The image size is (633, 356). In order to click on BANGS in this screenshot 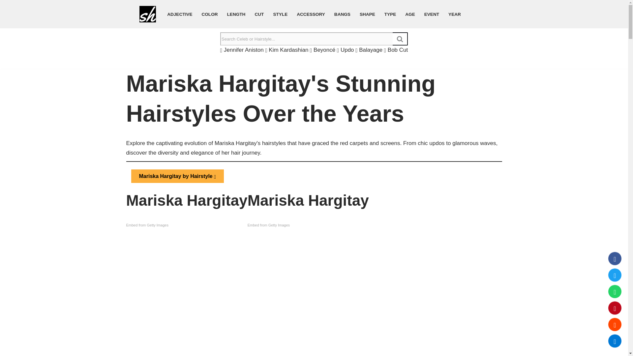, I will do `click(342, 14)`.